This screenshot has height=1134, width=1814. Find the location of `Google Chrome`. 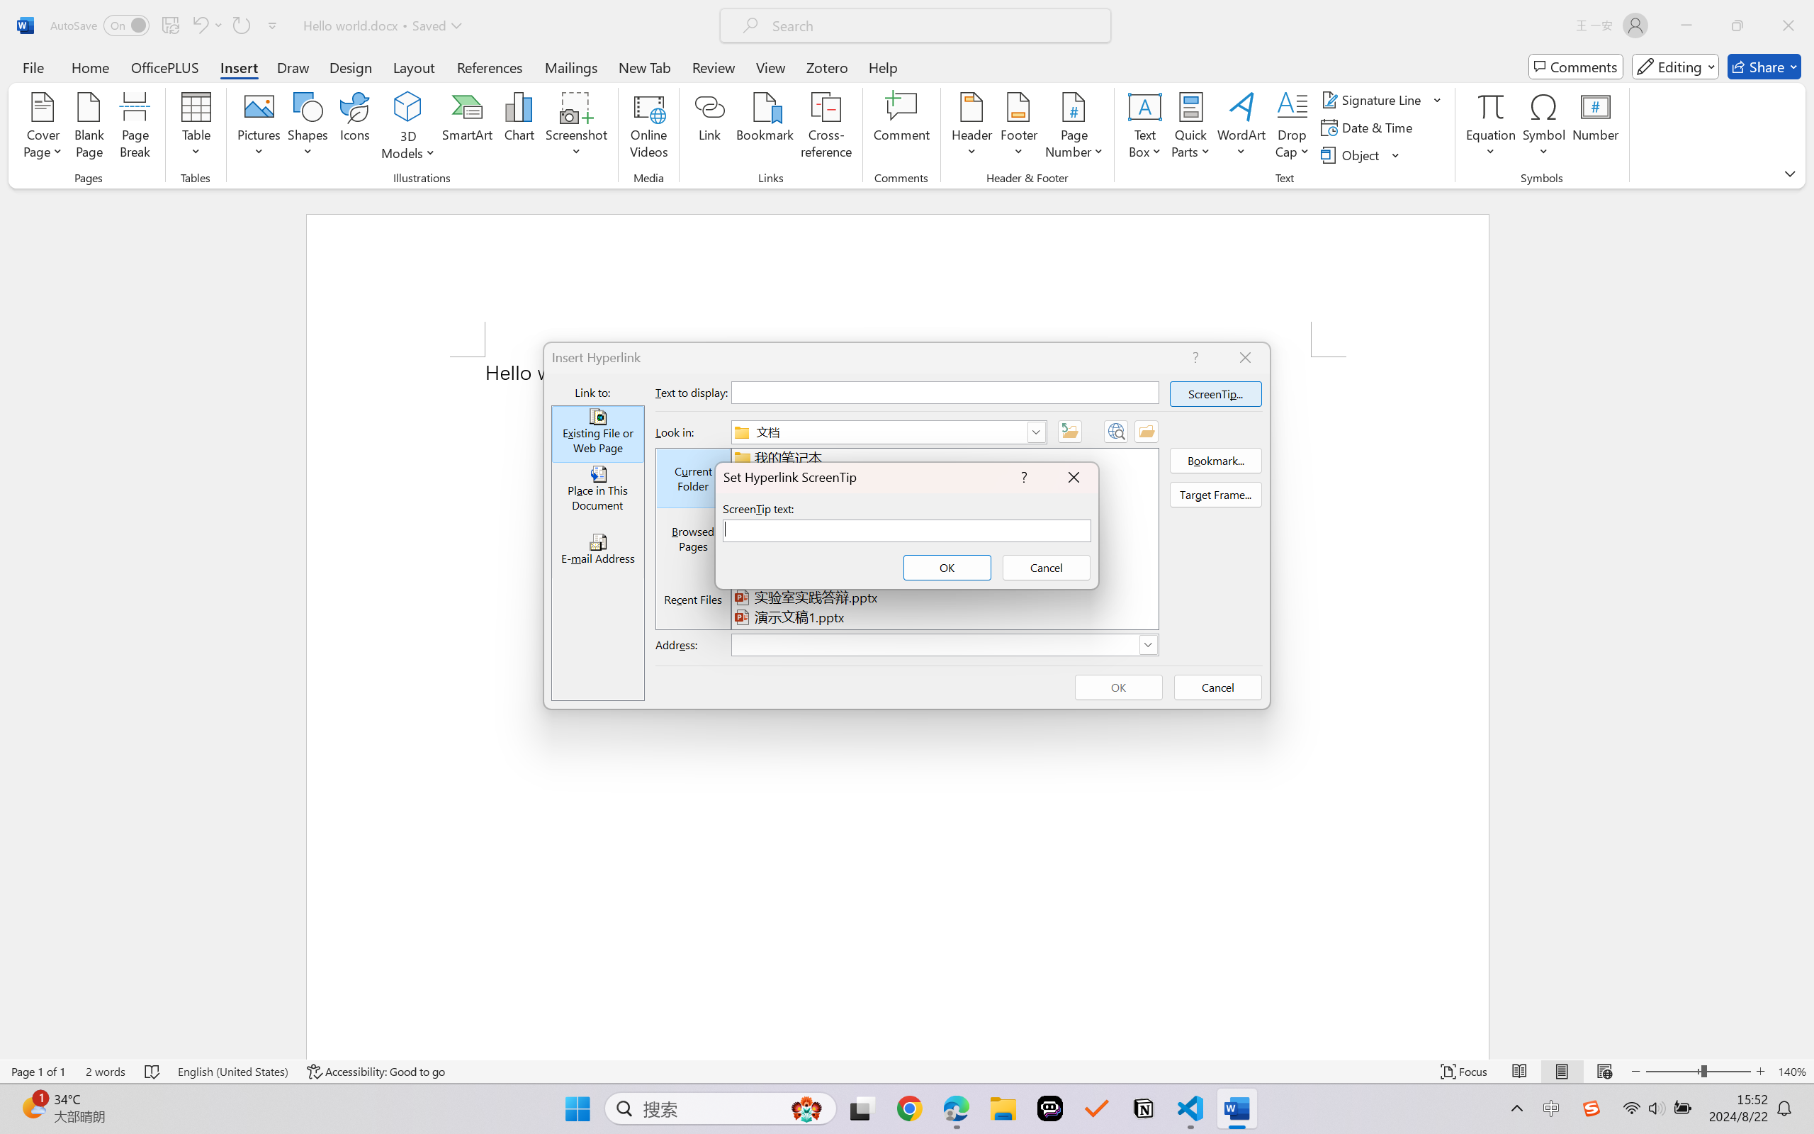

Google Chrome is located at coordinates (909, 1108).